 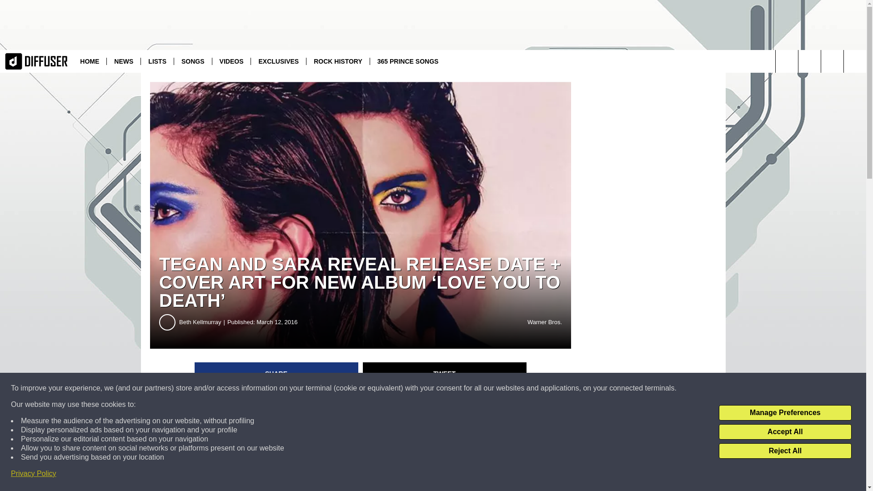 I want to click on Visit us on Youtube, so click(x=809, y=61).